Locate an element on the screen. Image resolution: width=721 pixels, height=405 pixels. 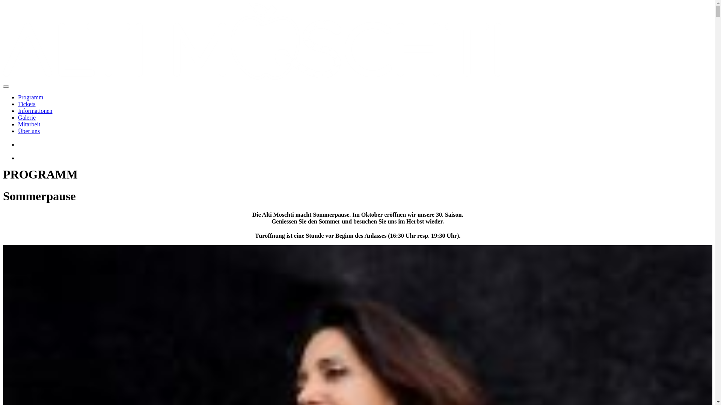
Informationen is located at coordinates (35, 111).